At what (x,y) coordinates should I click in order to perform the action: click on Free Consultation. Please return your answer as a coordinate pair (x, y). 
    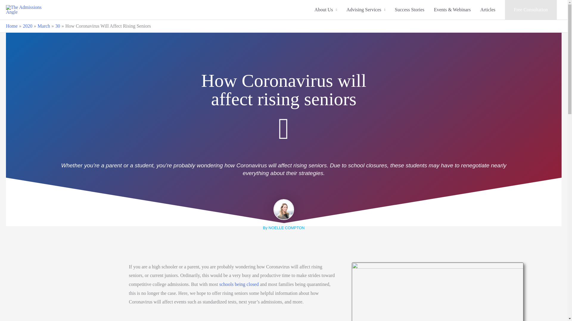
    Looking at the image, I should click on (531, 10).